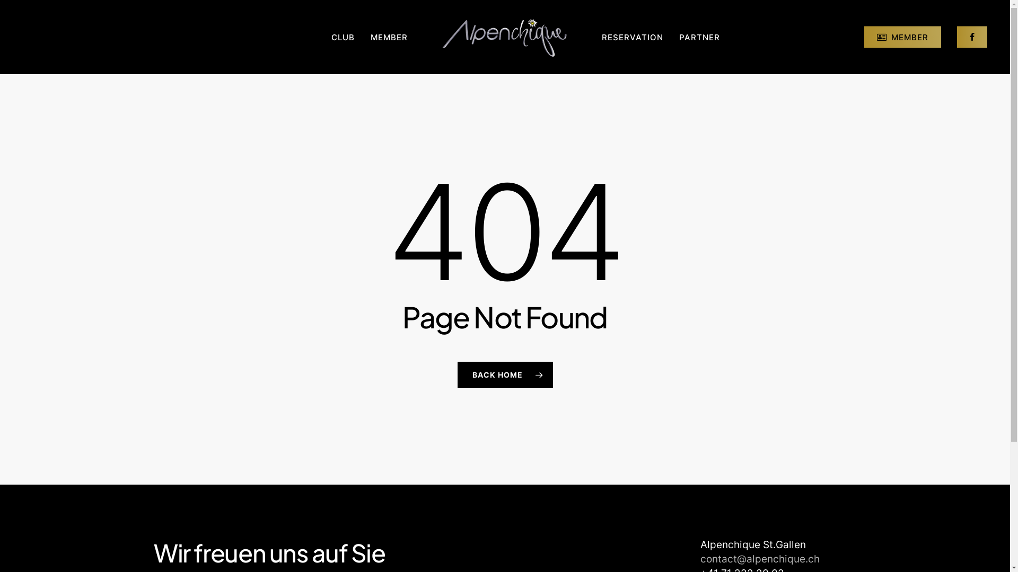 The image size is (1018, 572). What do you see at coordinates (633, 37) in the screenshot?
I see `RESERVATION` at bounding box center [633, 37].